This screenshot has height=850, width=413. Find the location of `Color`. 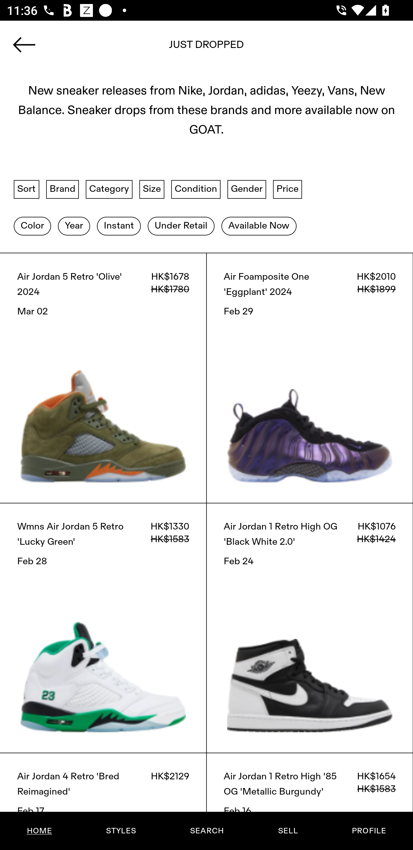

Color is located at coordinates (32, 225).